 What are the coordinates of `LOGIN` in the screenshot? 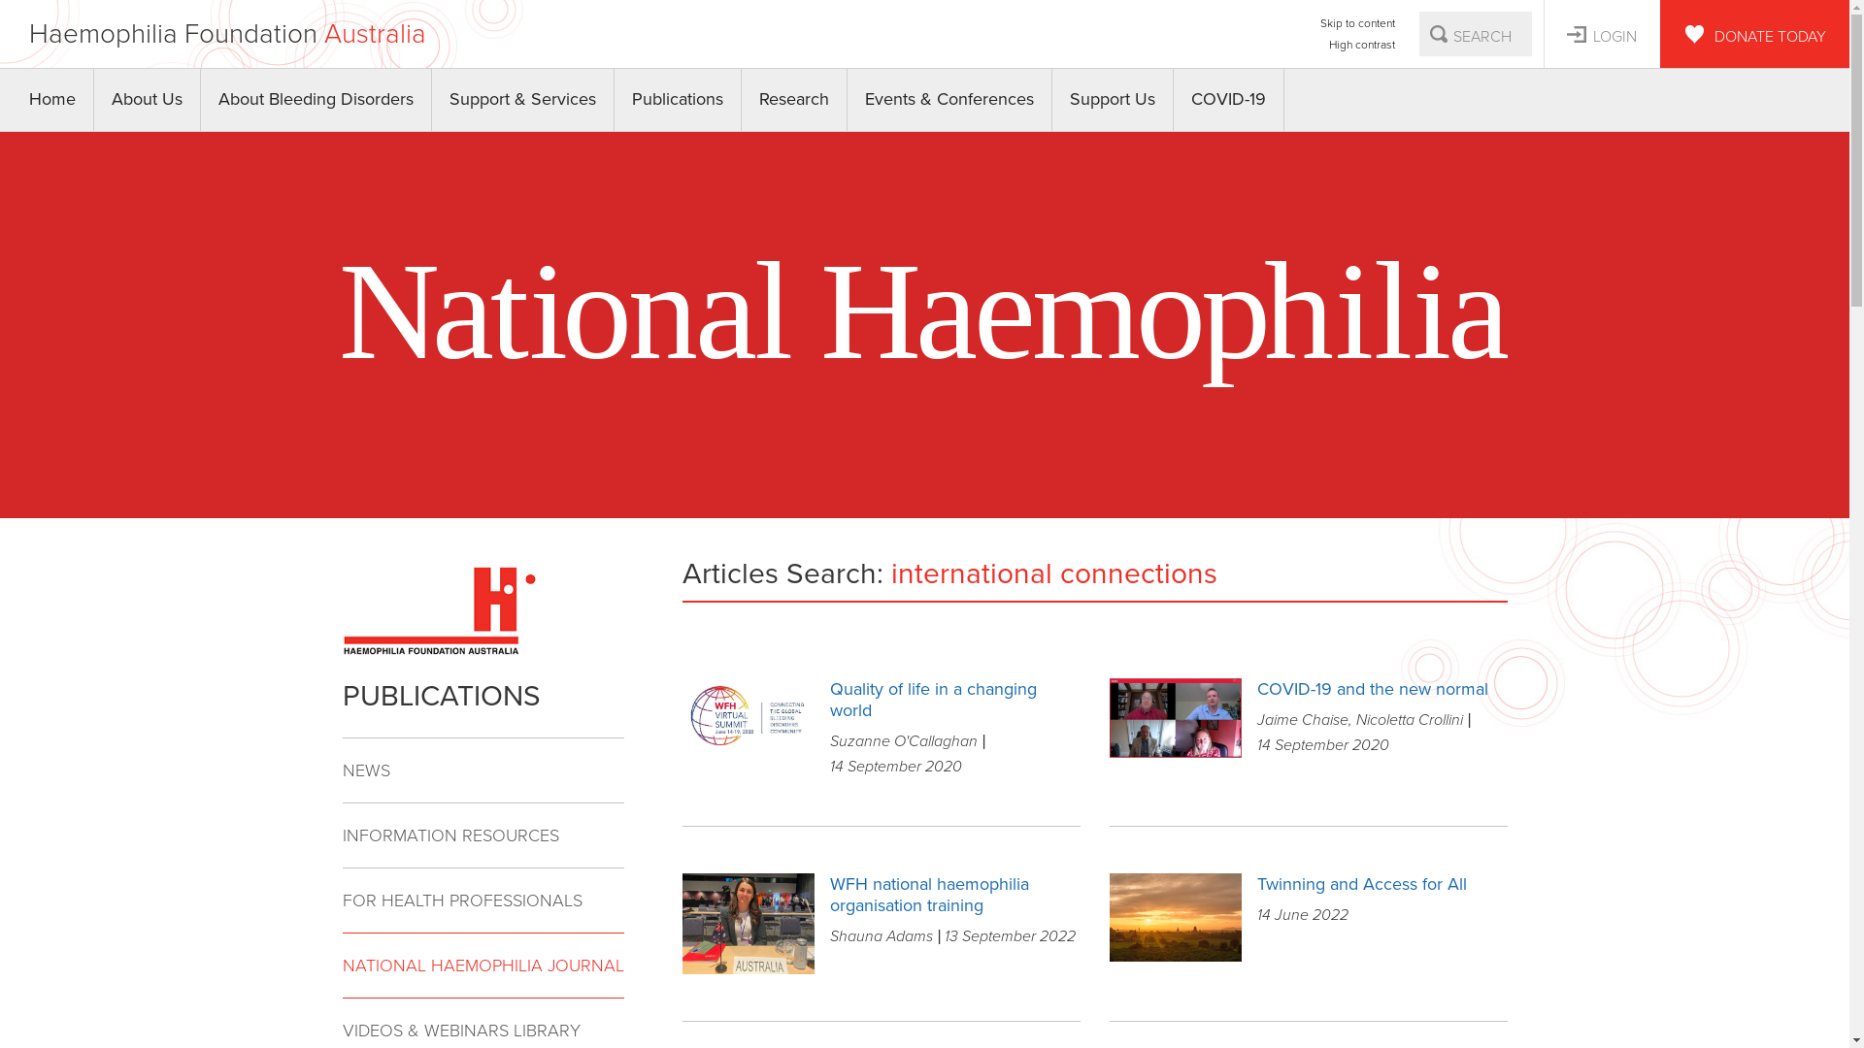 It's located at (1602, 34).